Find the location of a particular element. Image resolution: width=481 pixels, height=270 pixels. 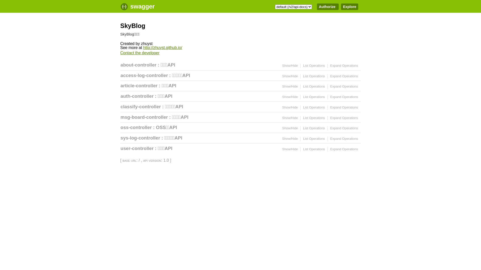

Show/Hide is located at coordinates (290, 65).